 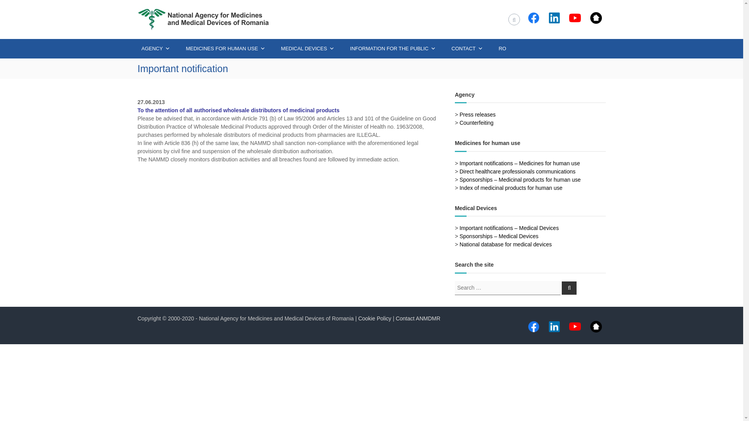 What do you see at coordinates (155, 49) in the screenshot?
I see `AGENCY` at bounding box center [155, 49].